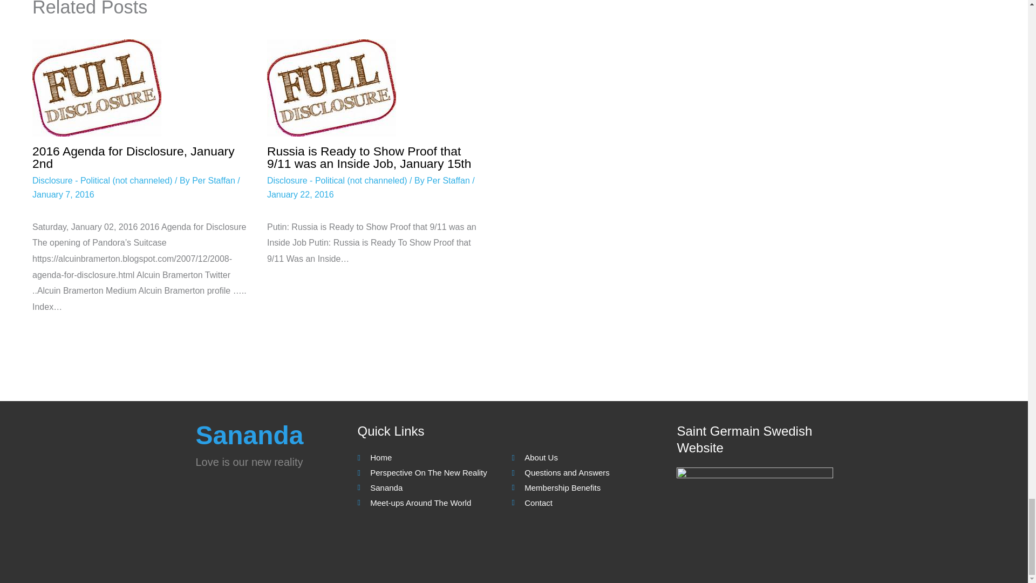 This screenshot has width=1036, height=583. What do you see at coordinates (449, 180) in the screenshot?
I see `Per Staffan` at bounding box center [449, 180].